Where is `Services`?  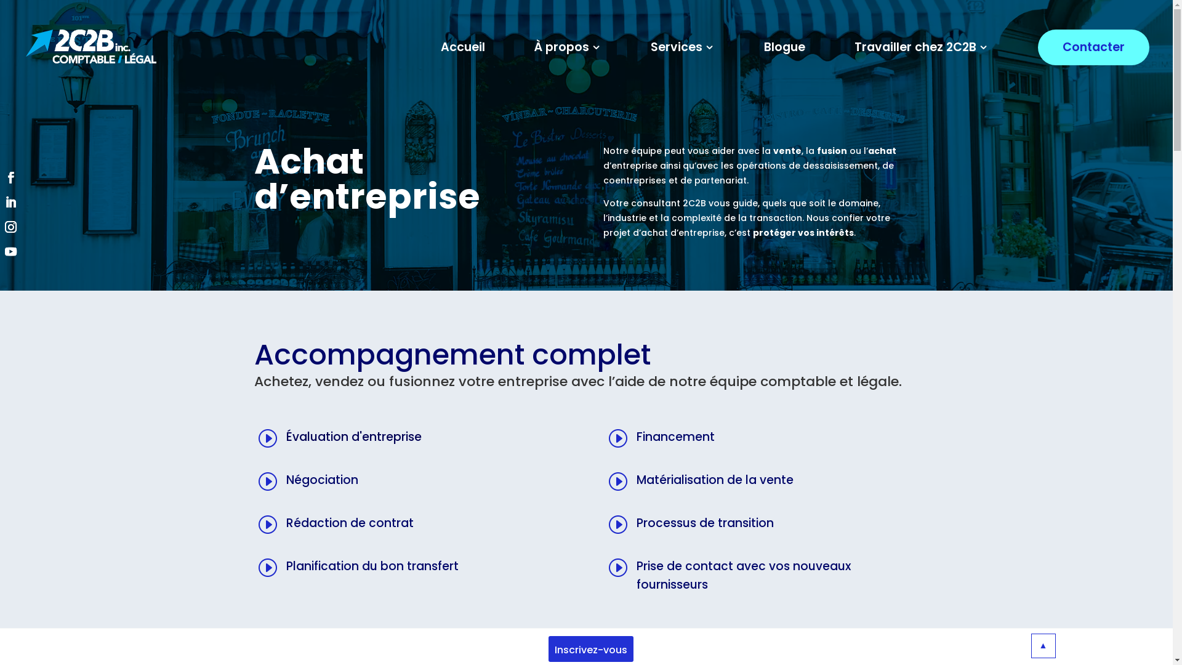
Services is located at coordinates (683, 47).